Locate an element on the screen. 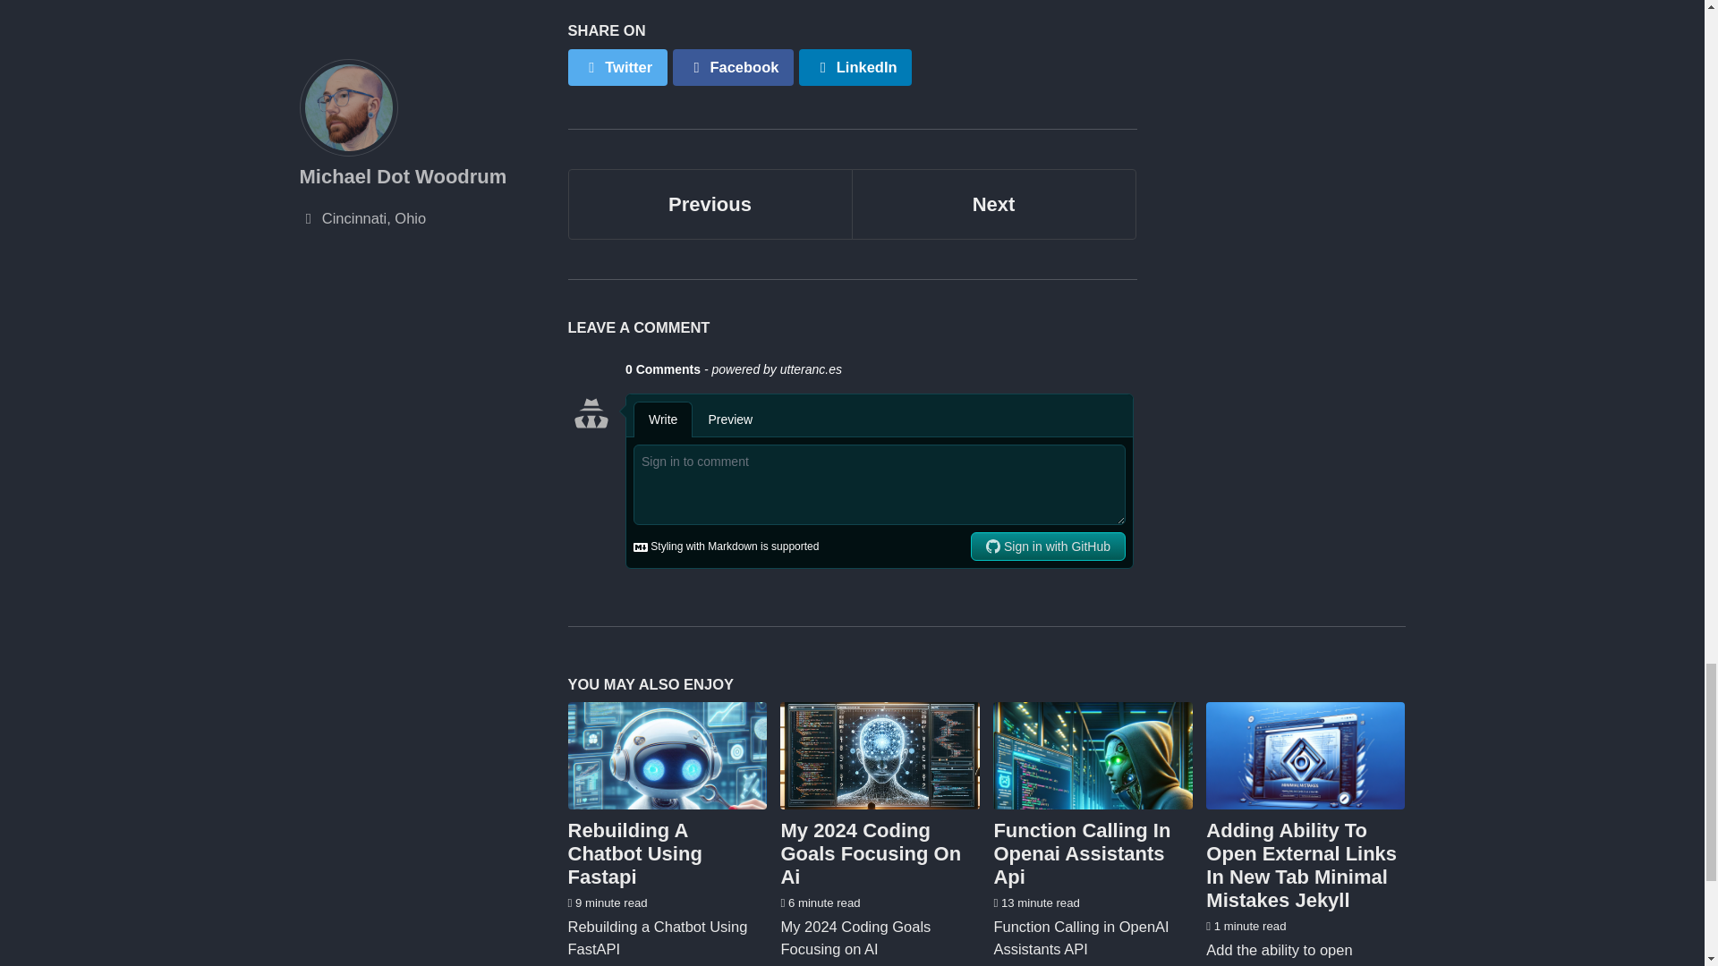 The image size is (1718, 966). Twitter is located at coordinates (616, 66).